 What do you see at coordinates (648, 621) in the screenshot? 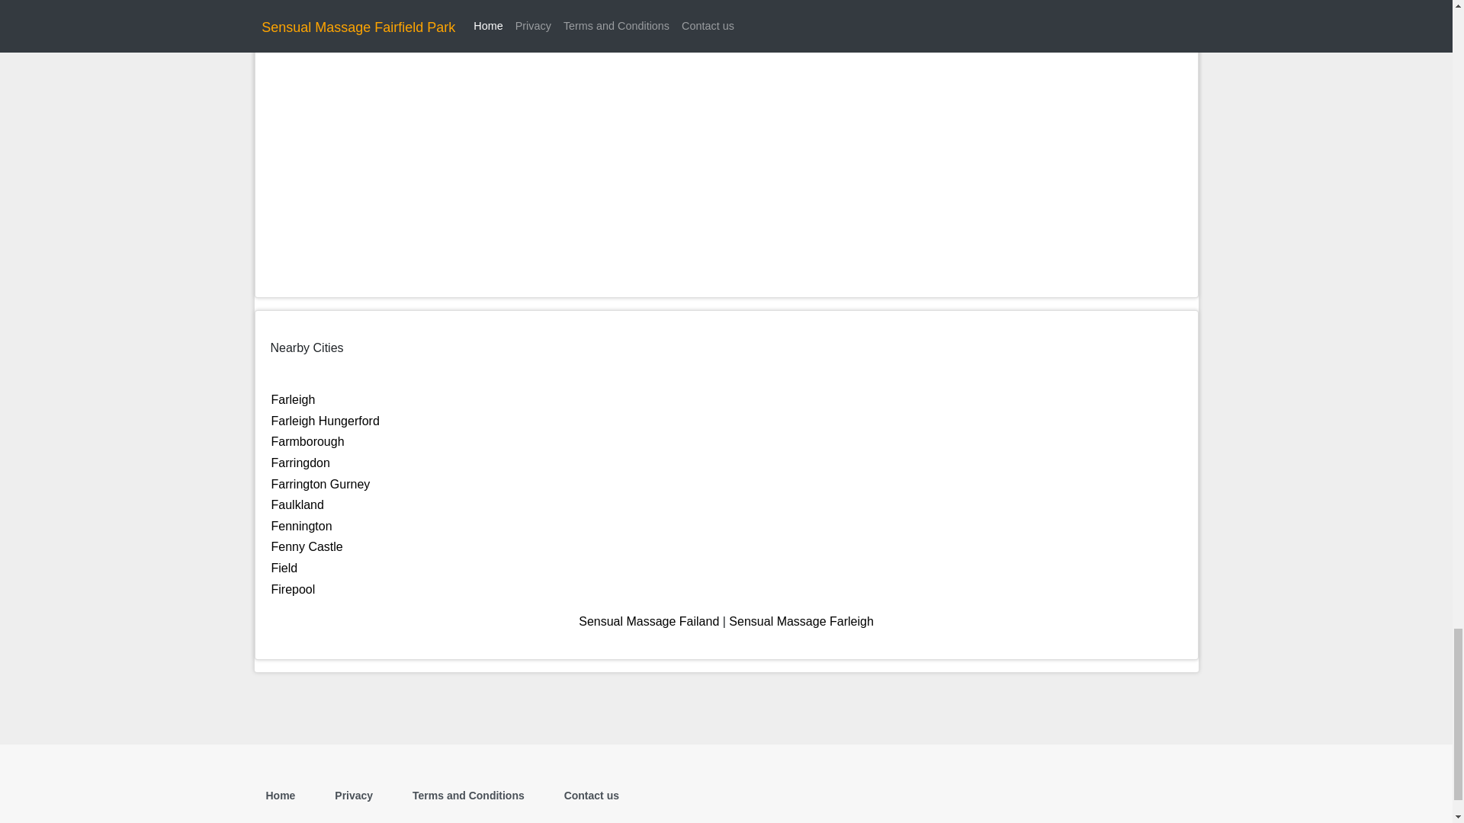
I see `Sensual Massage Failand` at bounding box center [648, 621].